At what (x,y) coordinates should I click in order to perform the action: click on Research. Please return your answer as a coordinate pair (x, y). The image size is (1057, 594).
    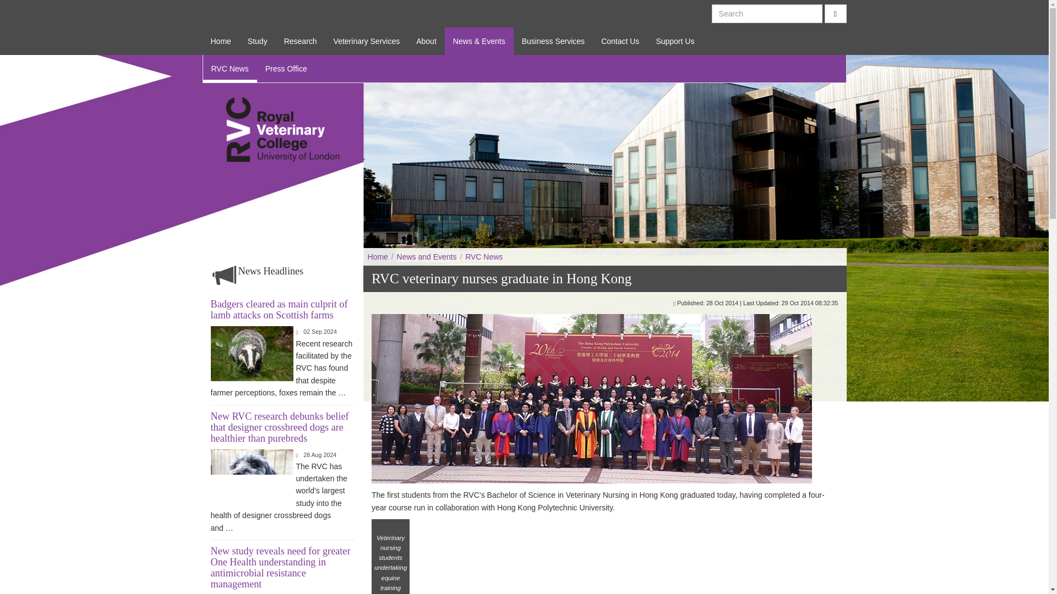
    Looking at the image, I should click on (301, 41).